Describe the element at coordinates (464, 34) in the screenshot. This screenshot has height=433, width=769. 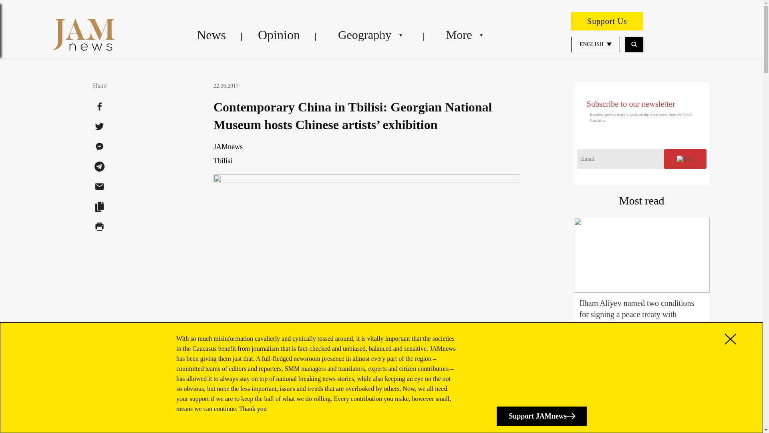
I see `More` at that location.